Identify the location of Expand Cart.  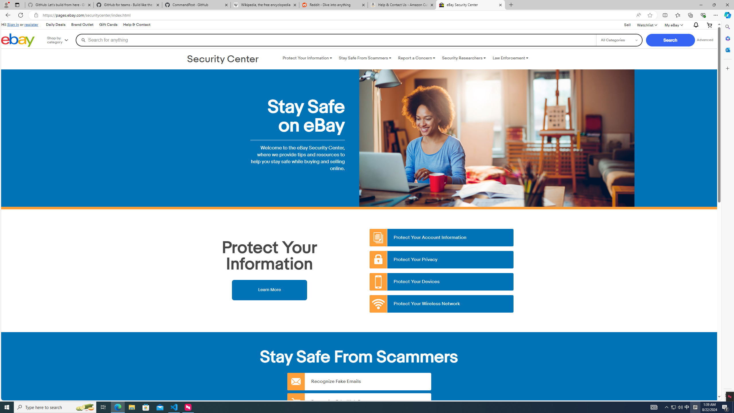
(710, 25).